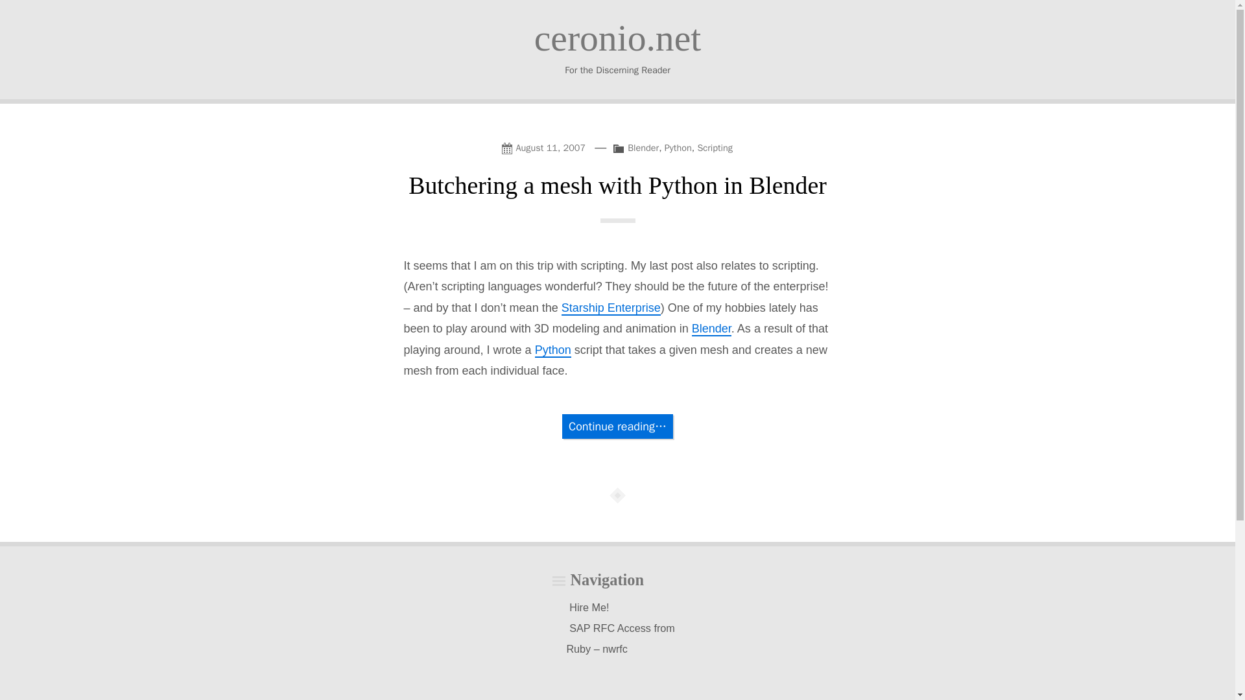 Image resolution: width=1245 pixels, height=700 pixels. Describe the element at coordinates (589, 607) in the screenshot. I see `Hire Me!` at that location.